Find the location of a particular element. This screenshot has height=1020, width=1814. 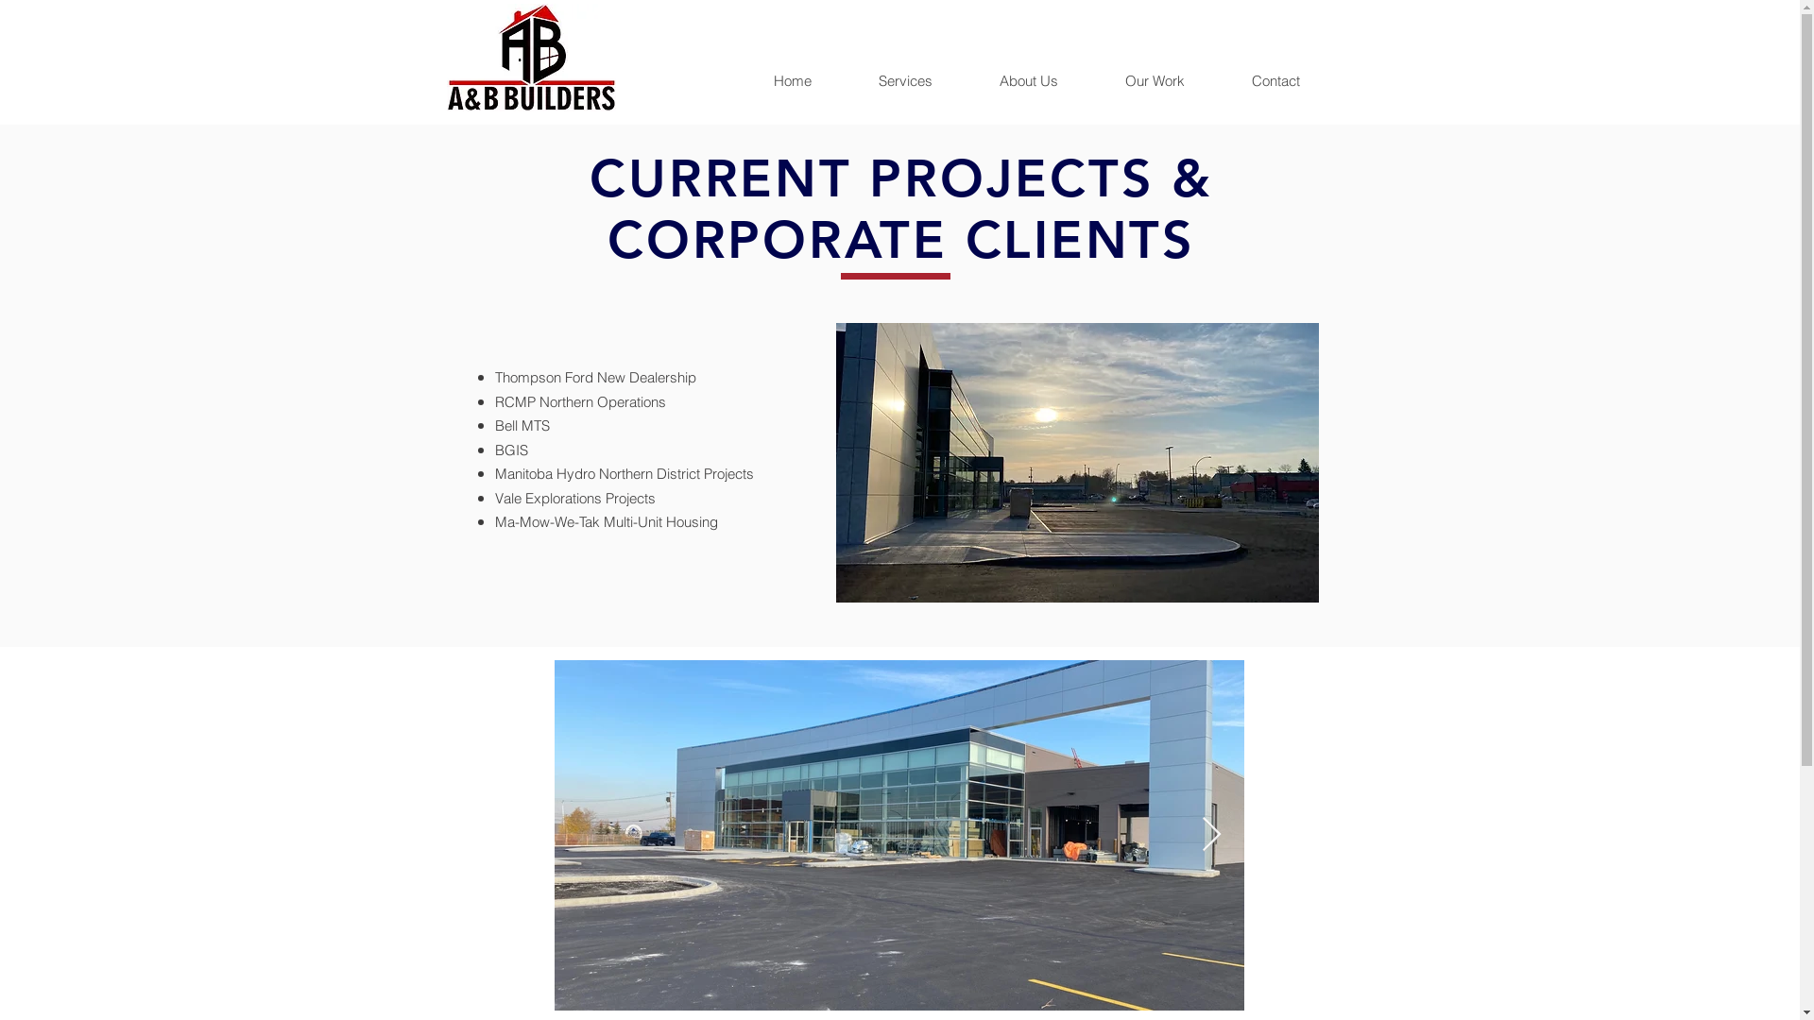

Home is located at coordinates (793, 81).